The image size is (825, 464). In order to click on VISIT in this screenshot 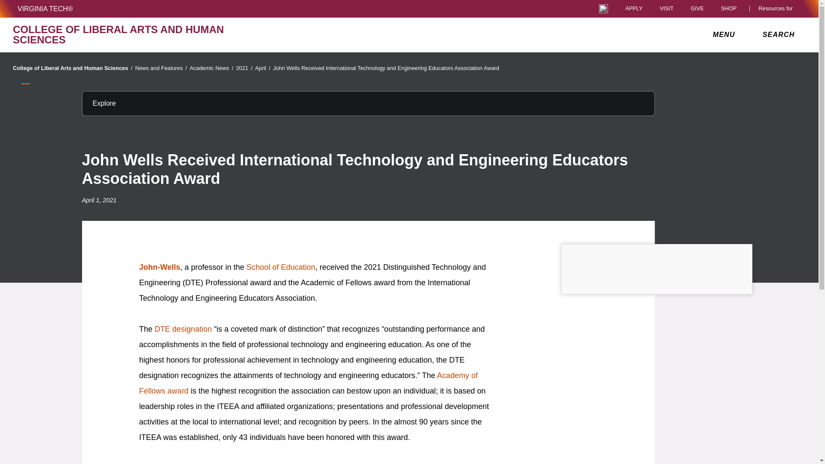, I will do `click(666, 9)`.